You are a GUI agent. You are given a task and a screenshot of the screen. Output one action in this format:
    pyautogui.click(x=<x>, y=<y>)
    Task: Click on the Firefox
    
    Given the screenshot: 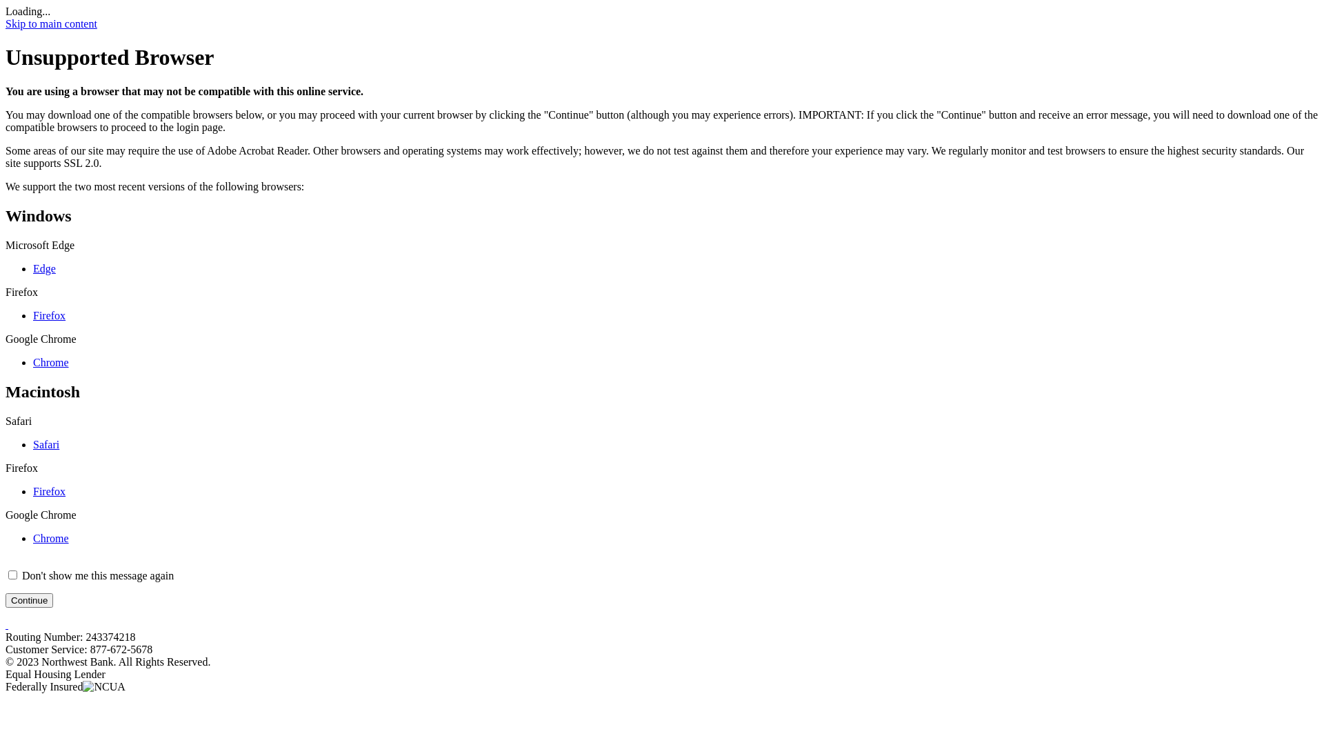 What is the action you would take?
    pyautogui.click(x=50, y=491)
    